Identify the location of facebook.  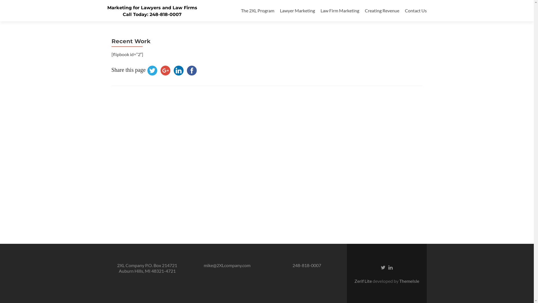
(192, 71).